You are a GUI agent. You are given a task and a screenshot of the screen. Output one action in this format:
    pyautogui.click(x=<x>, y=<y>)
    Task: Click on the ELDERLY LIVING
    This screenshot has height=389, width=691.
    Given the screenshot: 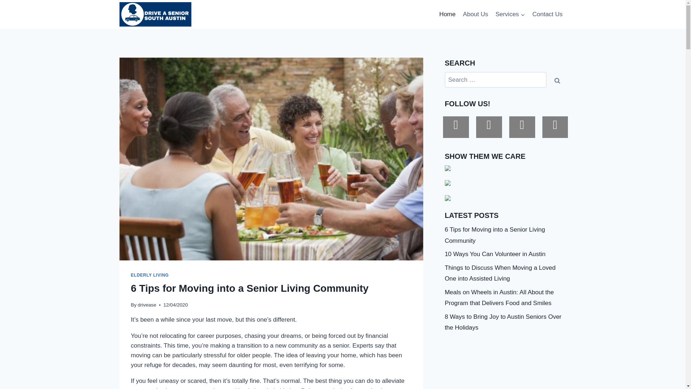 What is the action you would take?
    pyautogui.click(x=150, y=275)
    